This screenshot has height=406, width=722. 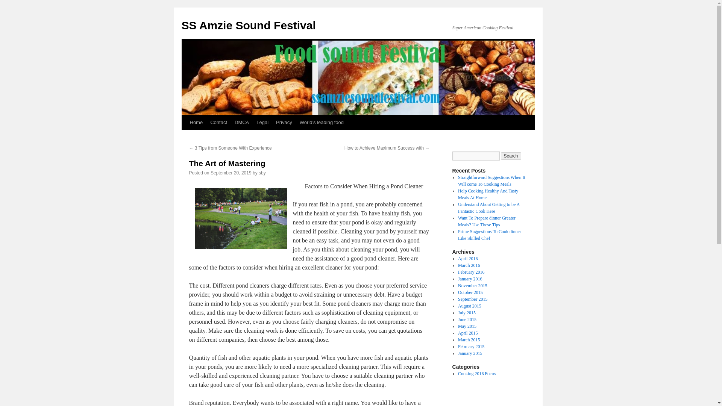 I want to click on Understand About Getting to be A Fantastic Cook Here, so click(x=489, y=208).